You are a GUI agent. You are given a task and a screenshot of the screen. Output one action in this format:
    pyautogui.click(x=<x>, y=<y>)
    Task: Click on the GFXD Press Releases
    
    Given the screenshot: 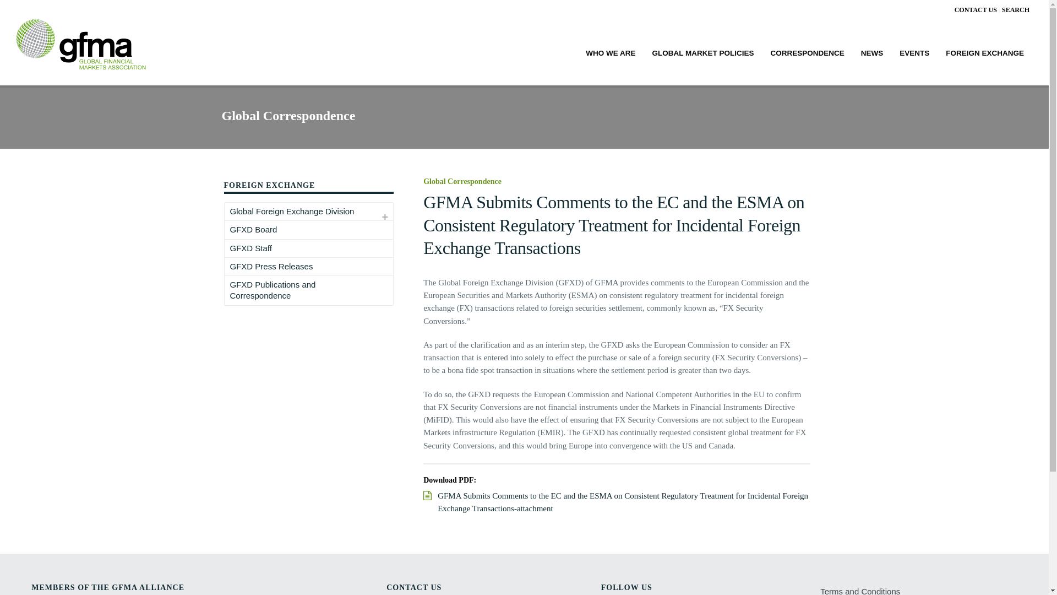 What is the action you would take?
    pyautogui.click(x=271, y=267)
    